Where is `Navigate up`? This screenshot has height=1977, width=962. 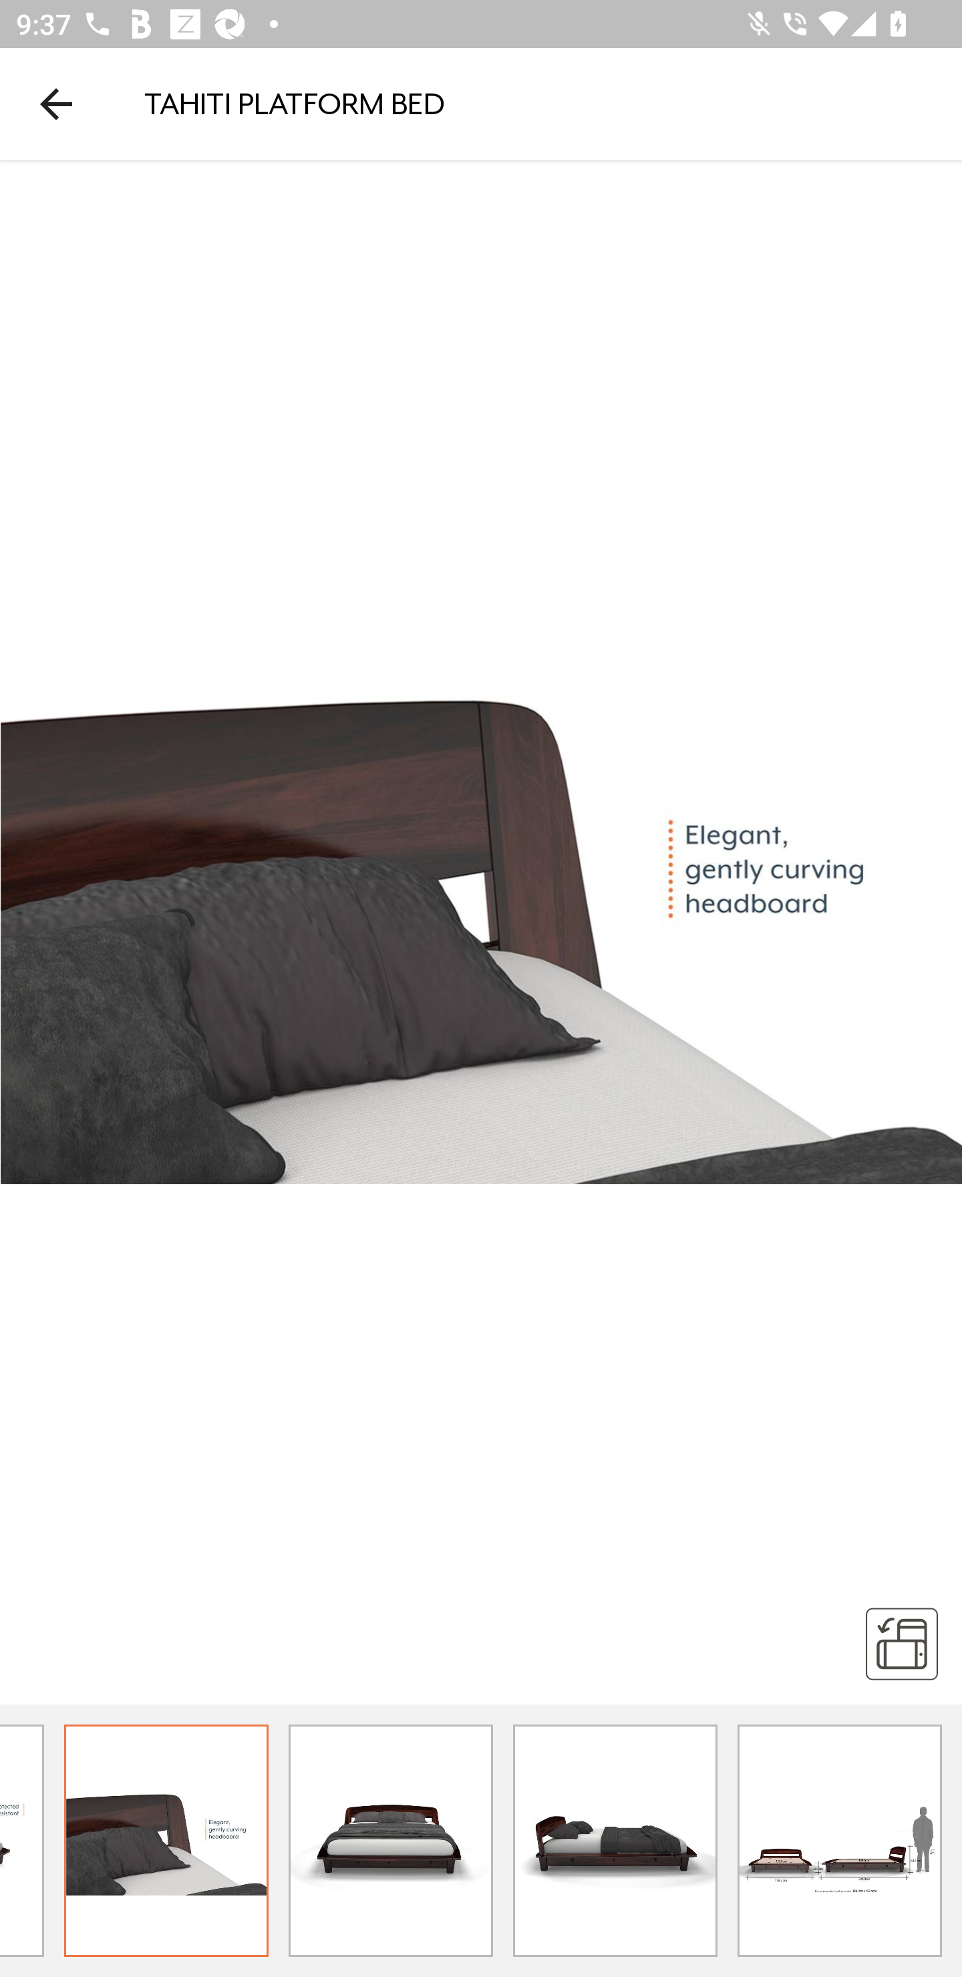
Navigate up is located at coordinates (56, 104).